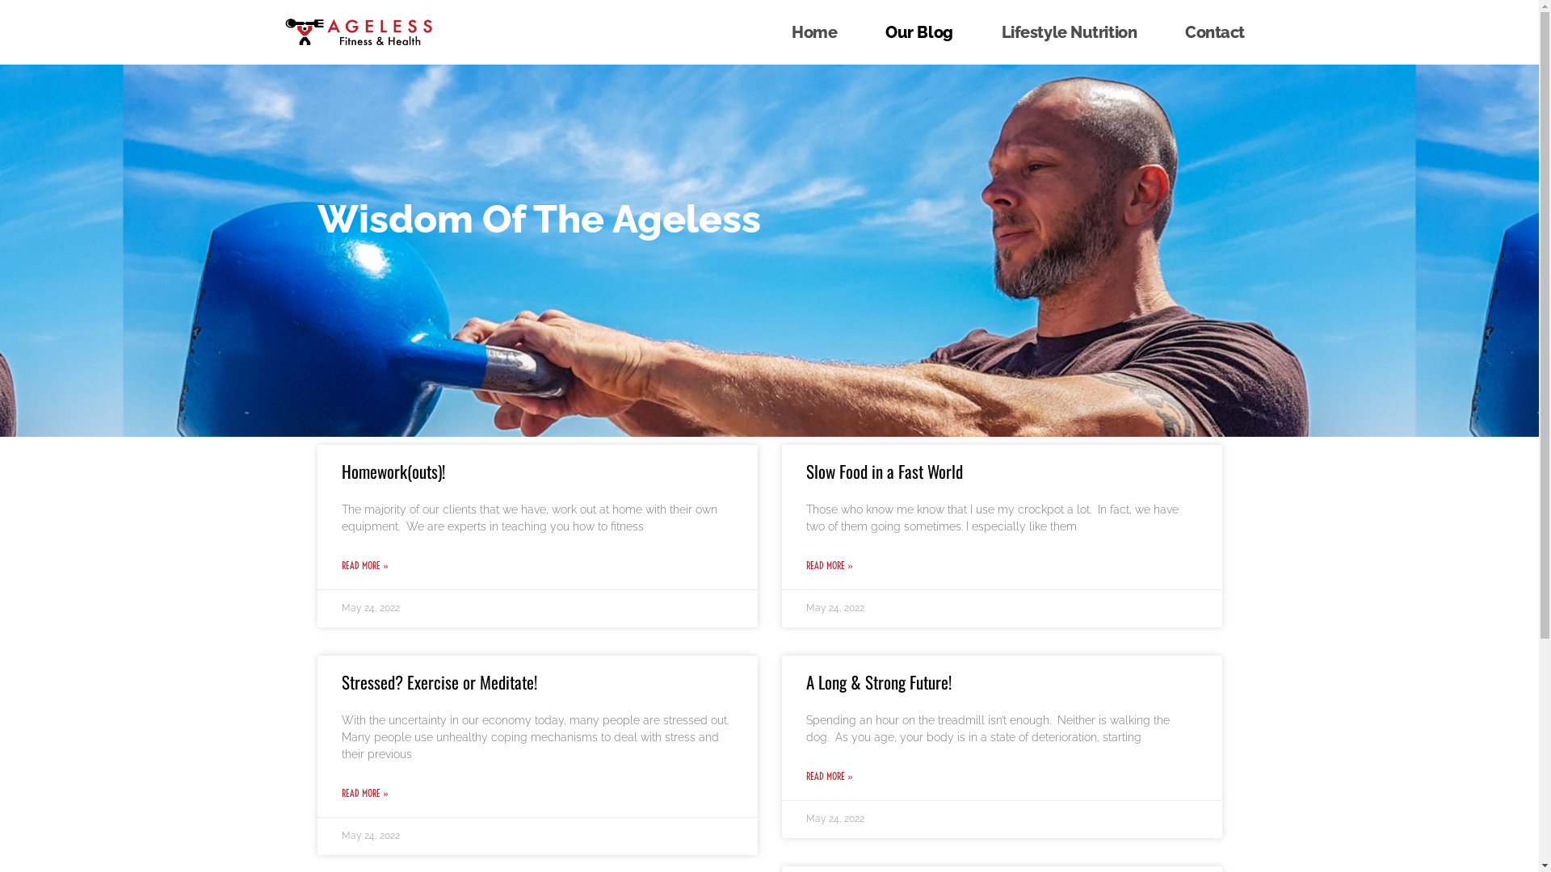 The image size is (1551, 872). What do you see at coordinates (393, 472) in the screenshot?
I see `Homework(outs)!` at bounding box center [393, 472].